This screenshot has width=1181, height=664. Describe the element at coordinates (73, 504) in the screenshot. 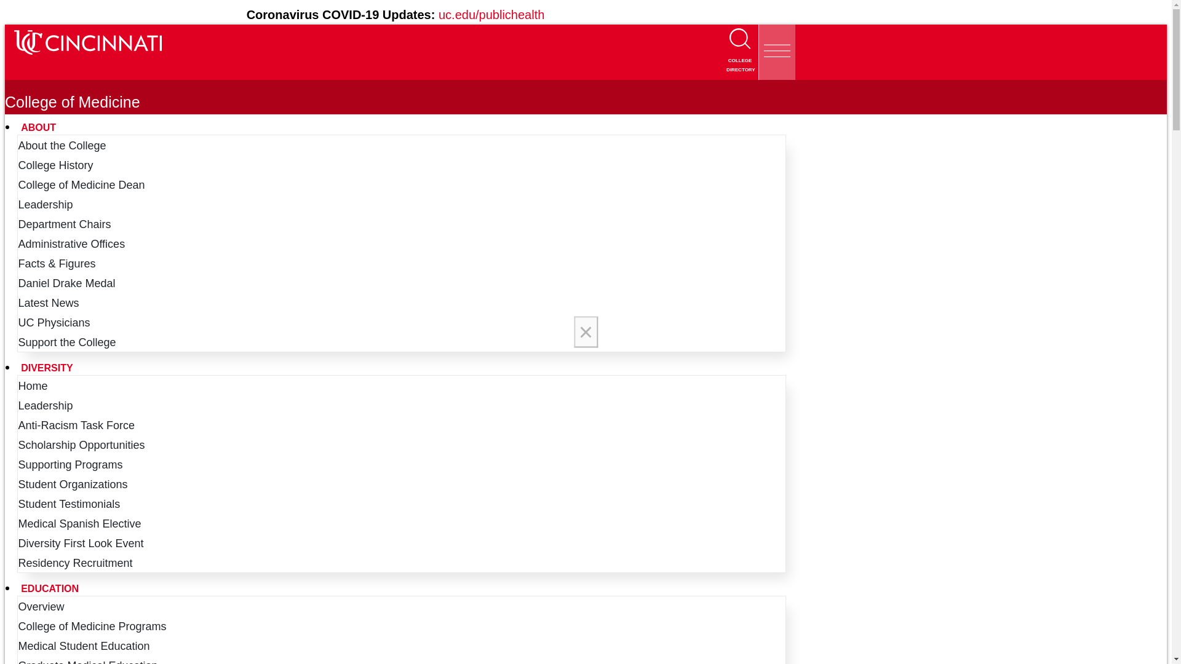

I see `Student Testimonials` at that location.